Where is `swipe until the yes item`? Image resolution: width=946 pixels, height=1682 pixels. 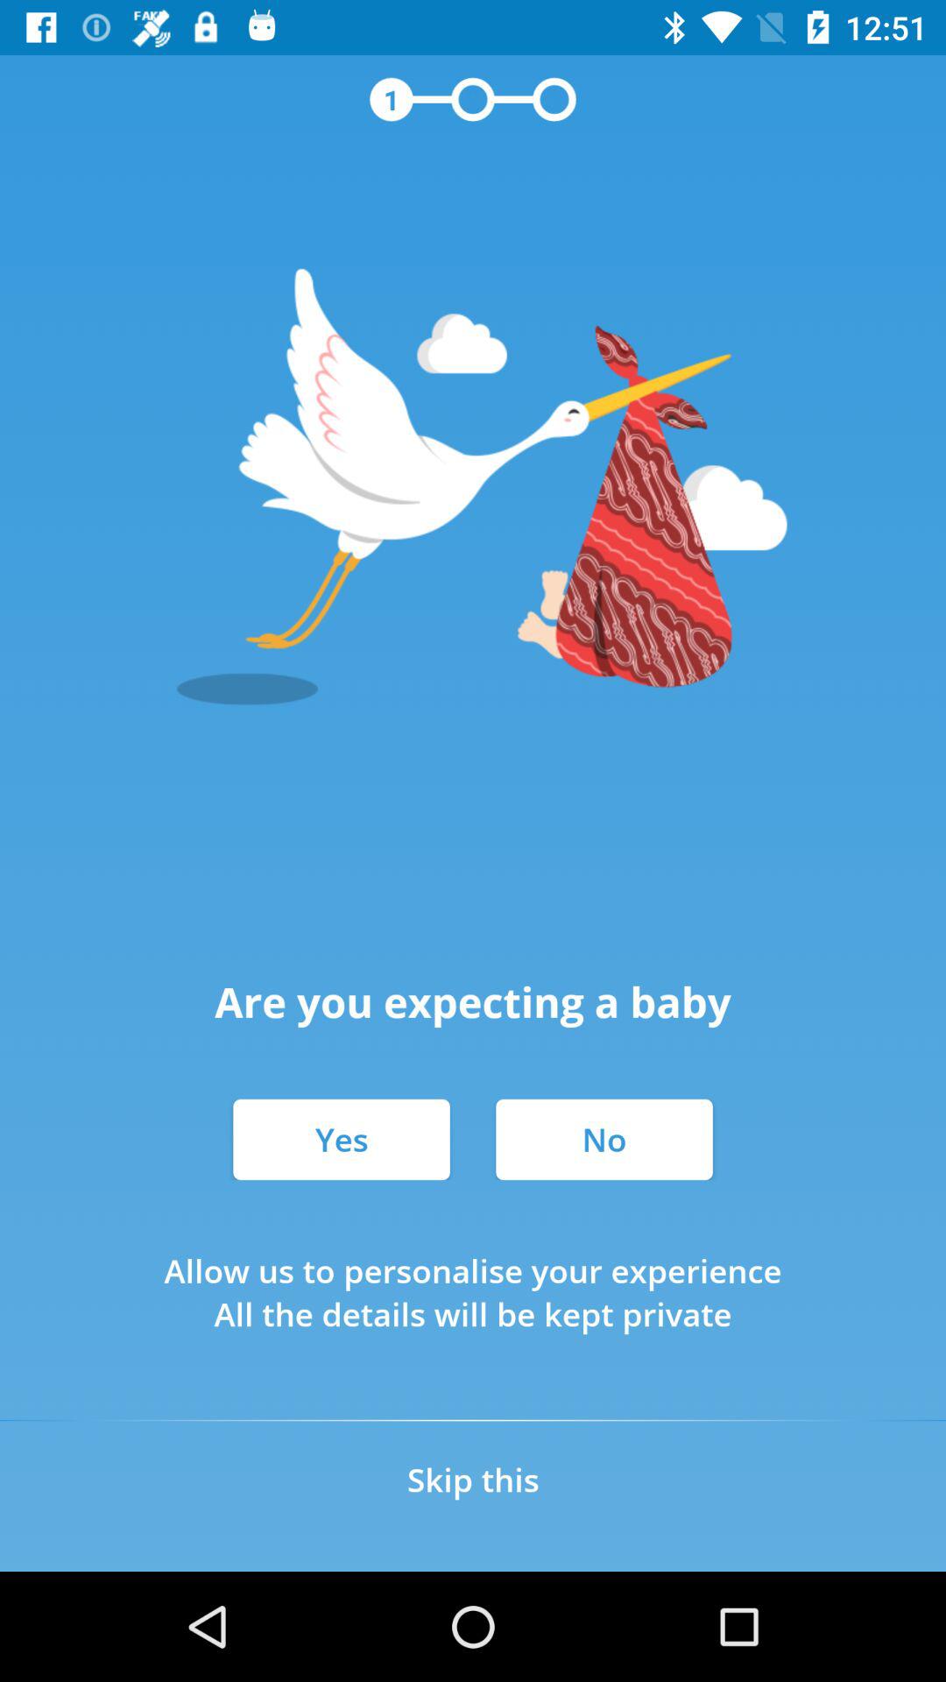 swipe until the yes item is located at coordinates (342, 1139).